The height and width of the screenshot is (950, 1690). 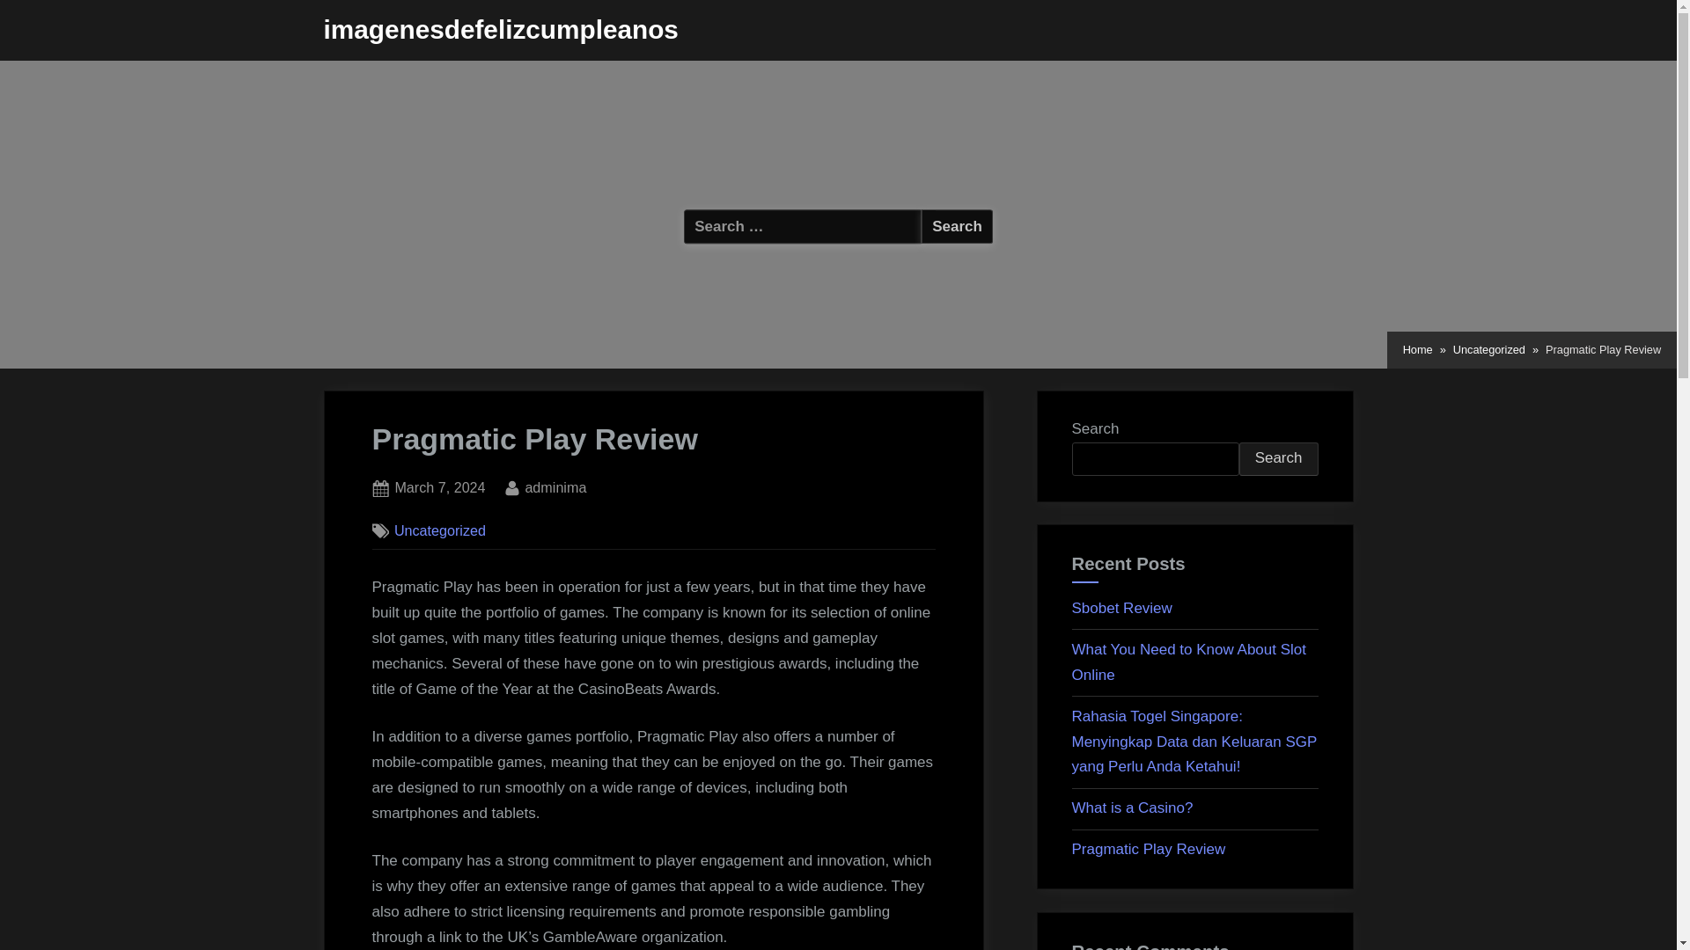 I want to click on Search, so click(x=555, y=488).